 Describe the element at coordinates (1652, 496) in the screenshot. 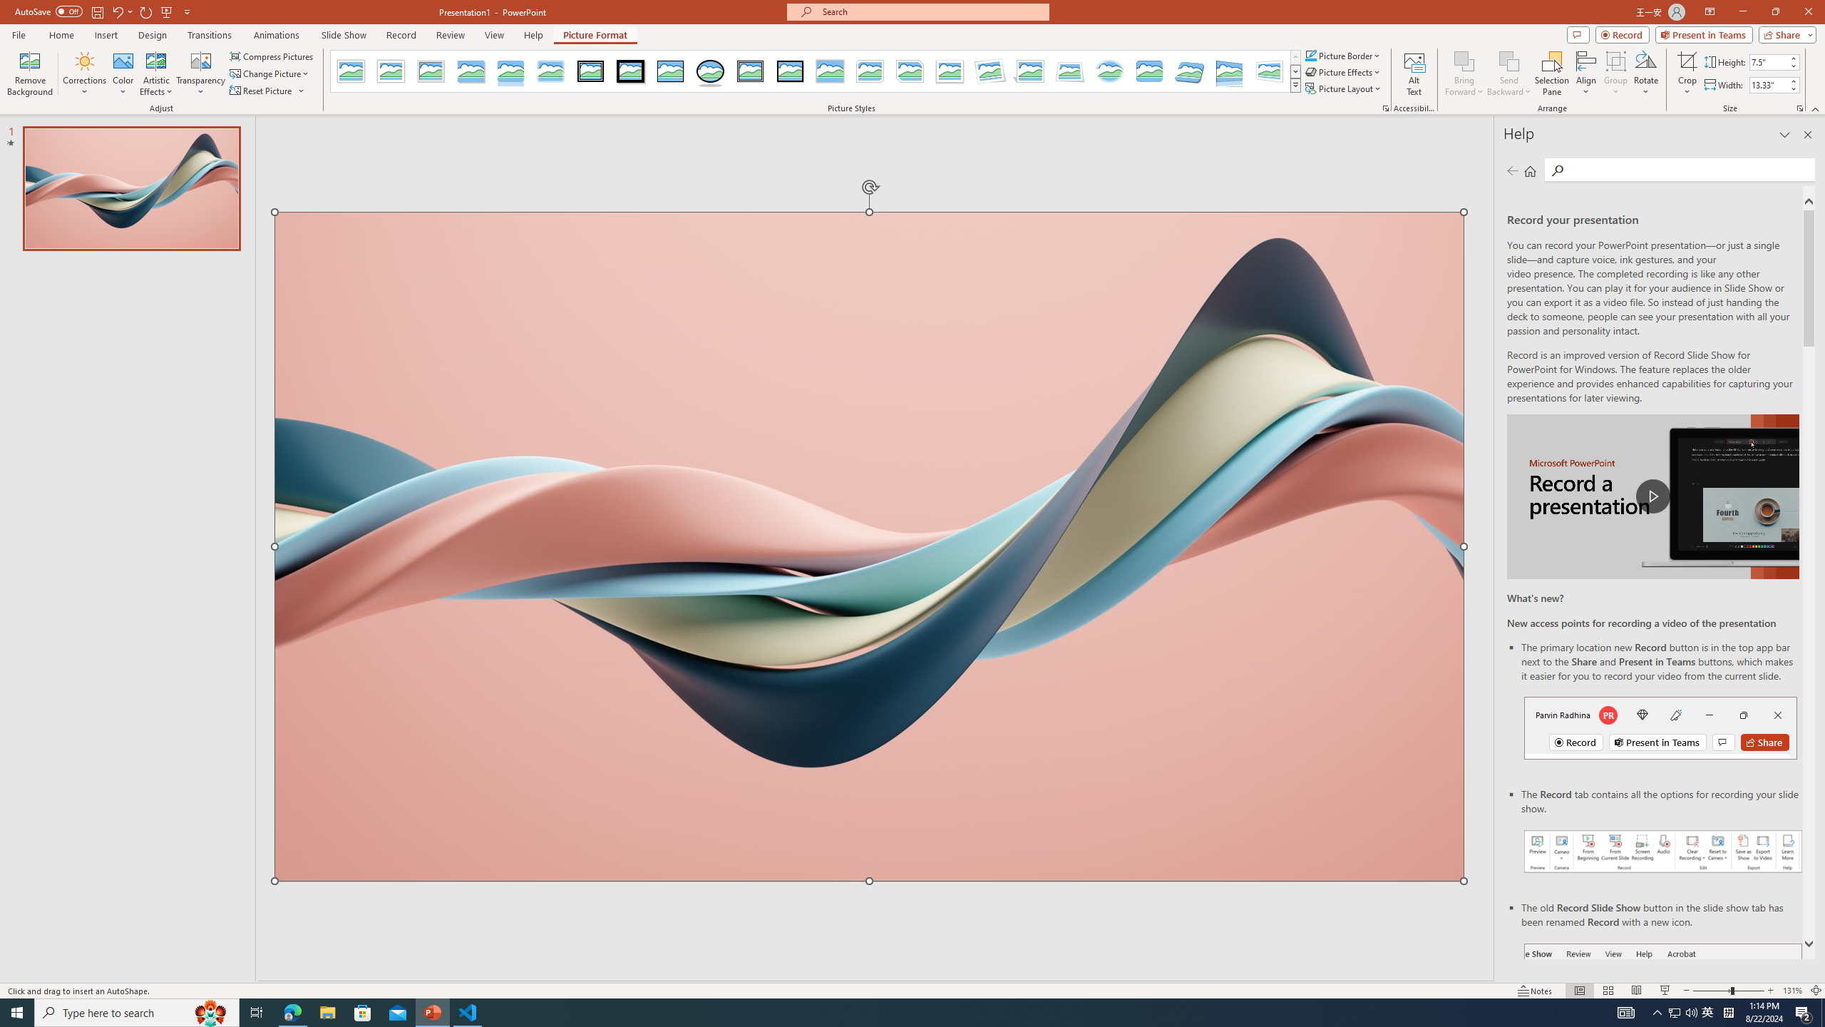

I see `play Record a Presentation` at that location.